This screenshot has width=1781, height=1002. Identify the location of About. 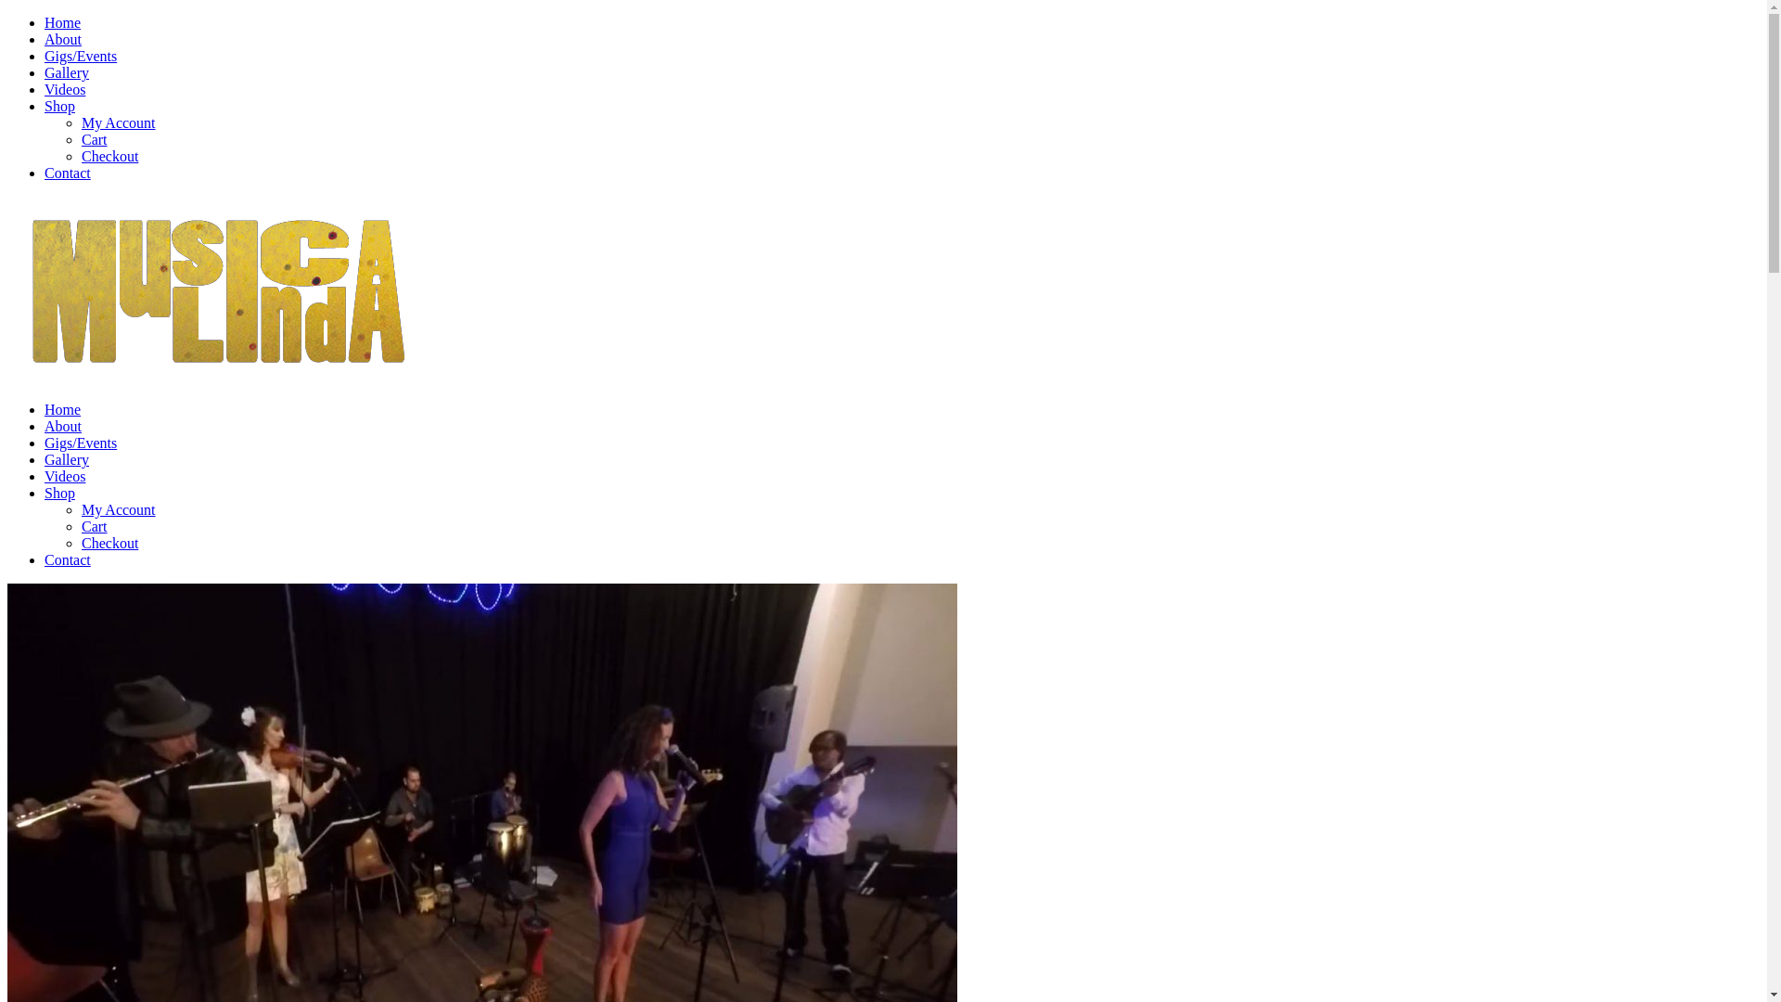
(63, 427).